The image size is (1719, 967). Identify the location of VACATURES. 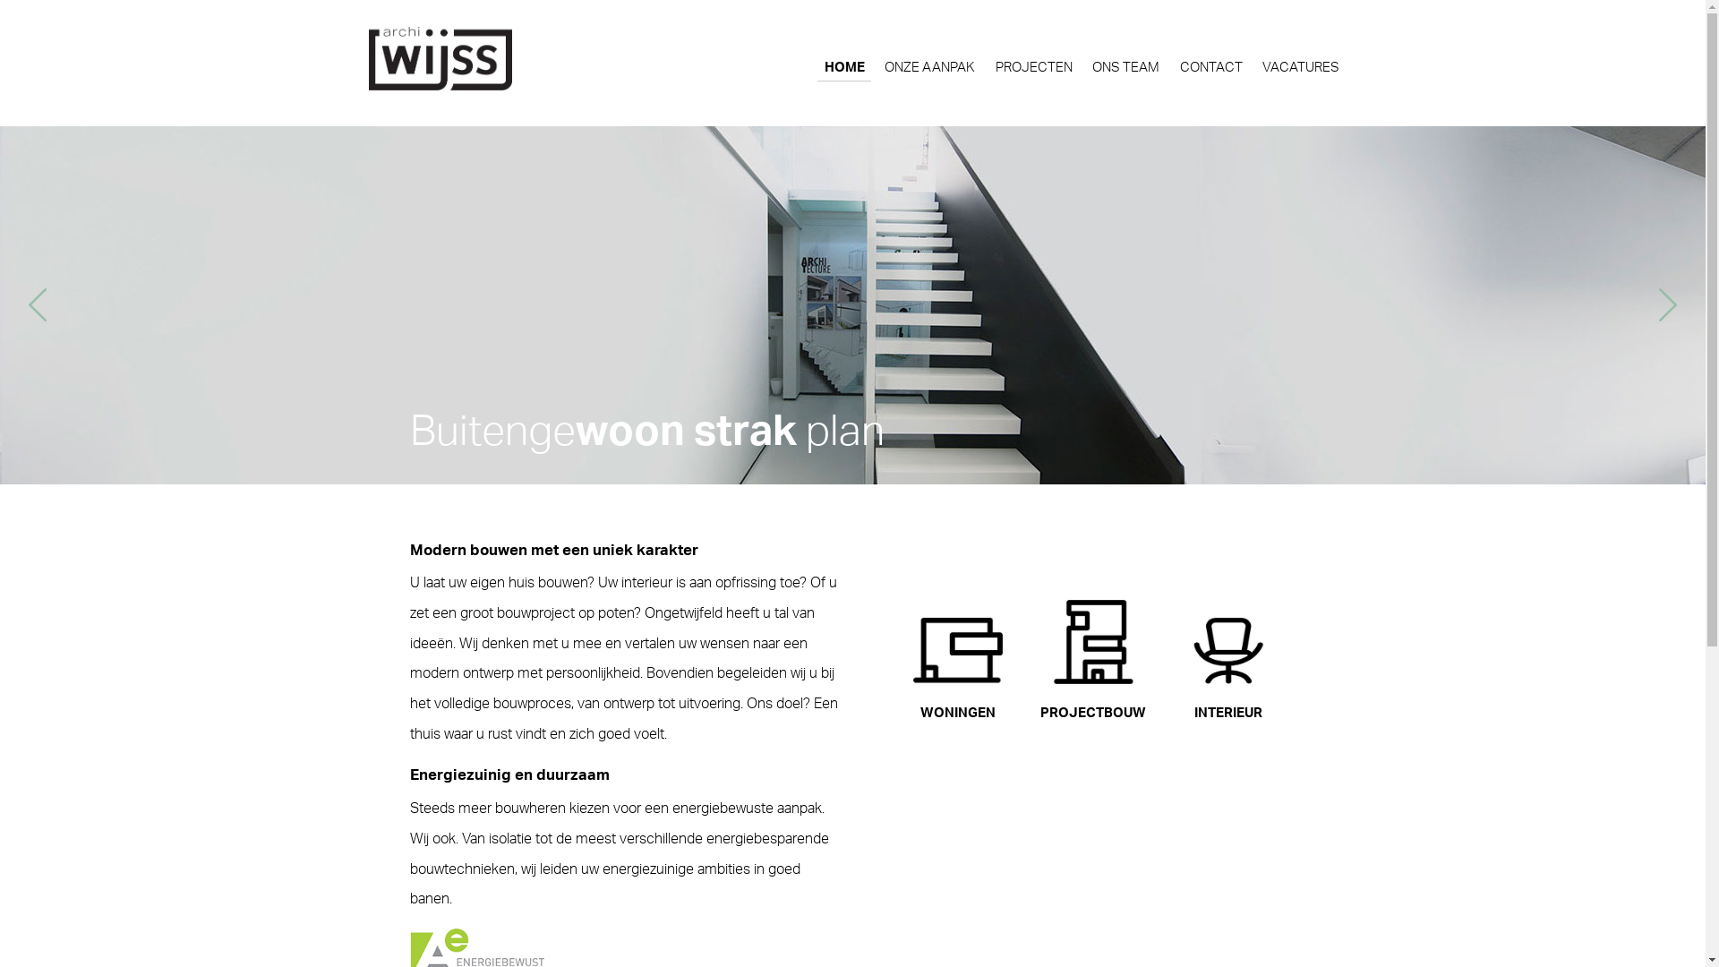
(1302, 68).